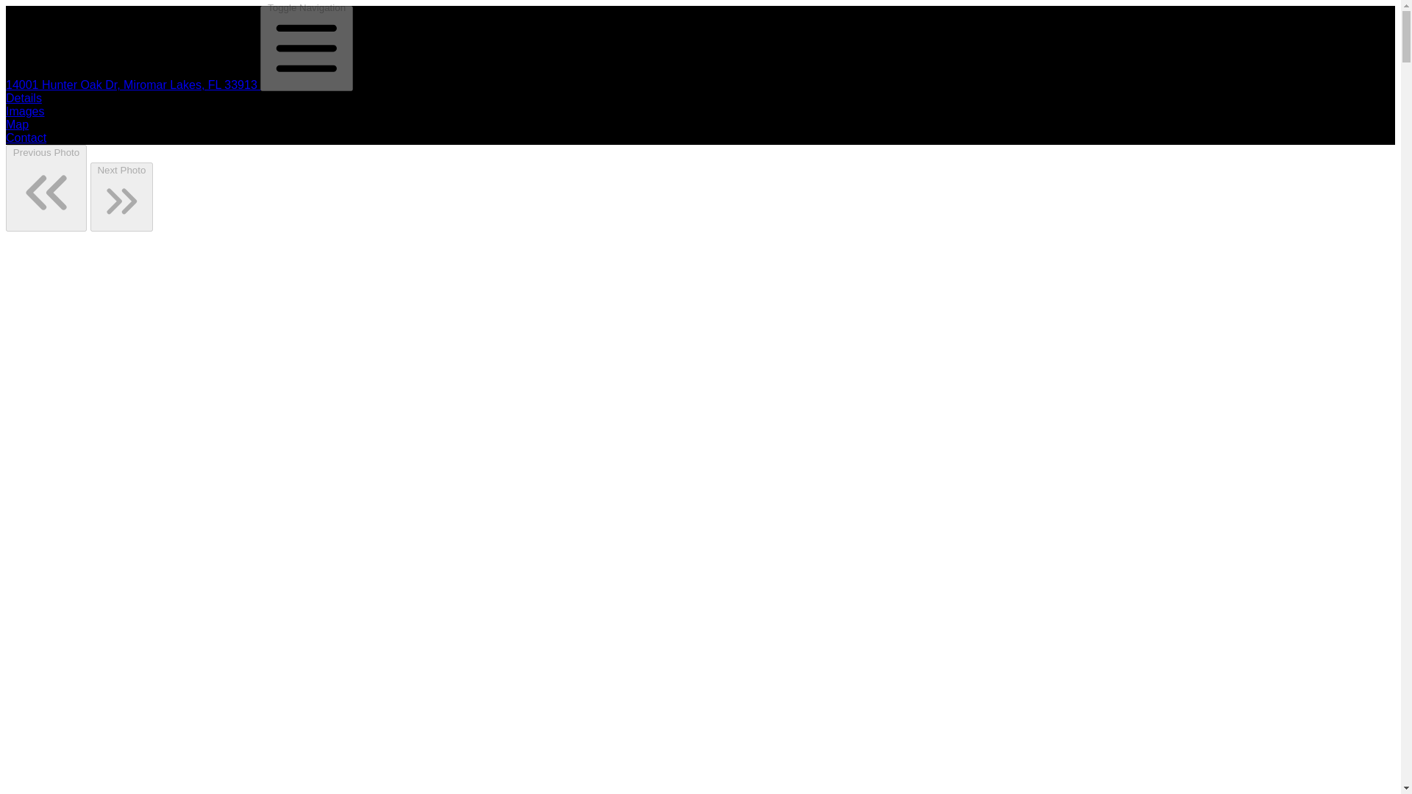  Describe the element at coordinates (306, 49) in the screenshot. I see `Toggle Navigation` at that location.